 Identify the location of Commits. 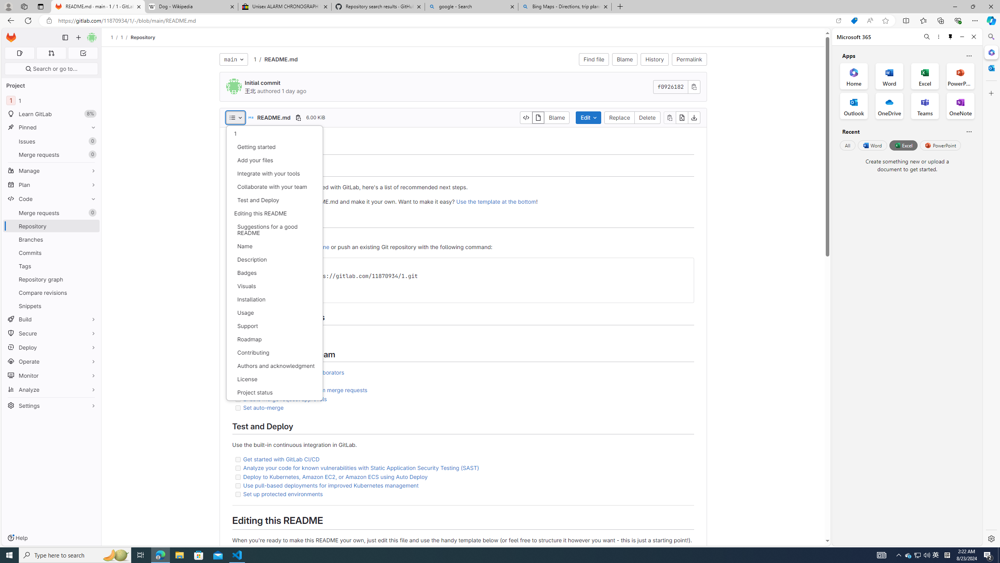
(52, 253).